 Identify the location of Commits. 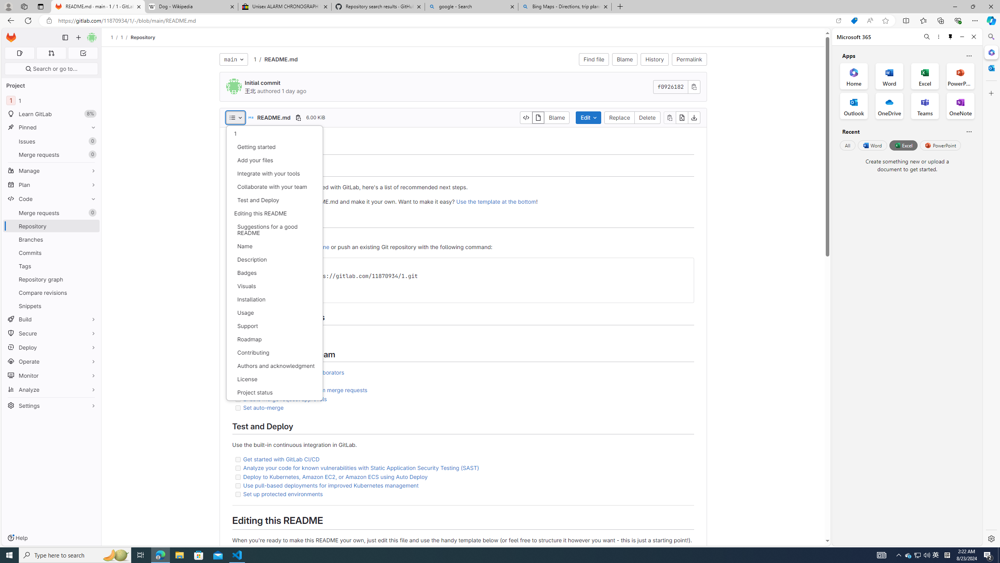
(52, 253).